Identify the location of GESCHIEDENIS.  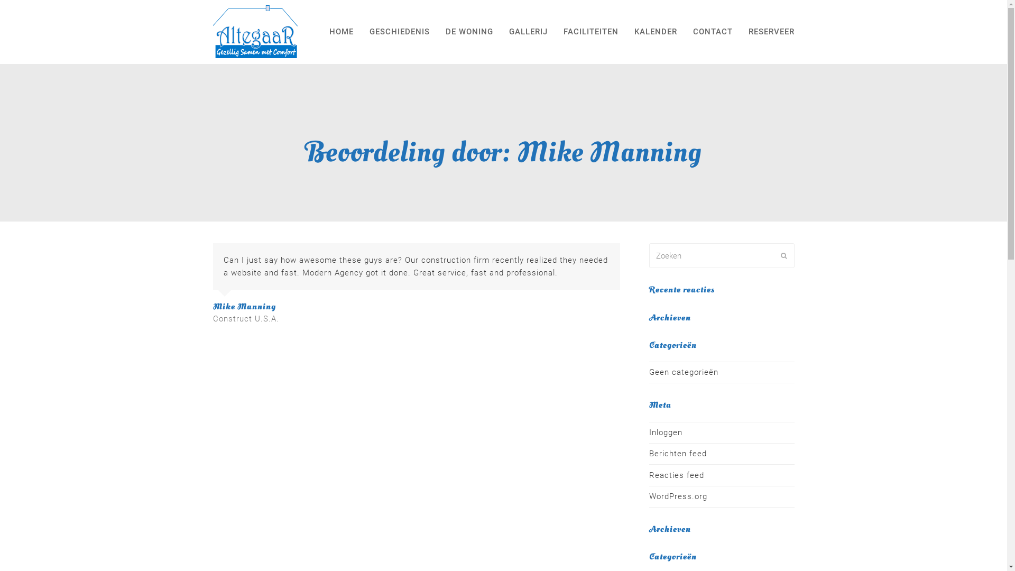
(400, 32).